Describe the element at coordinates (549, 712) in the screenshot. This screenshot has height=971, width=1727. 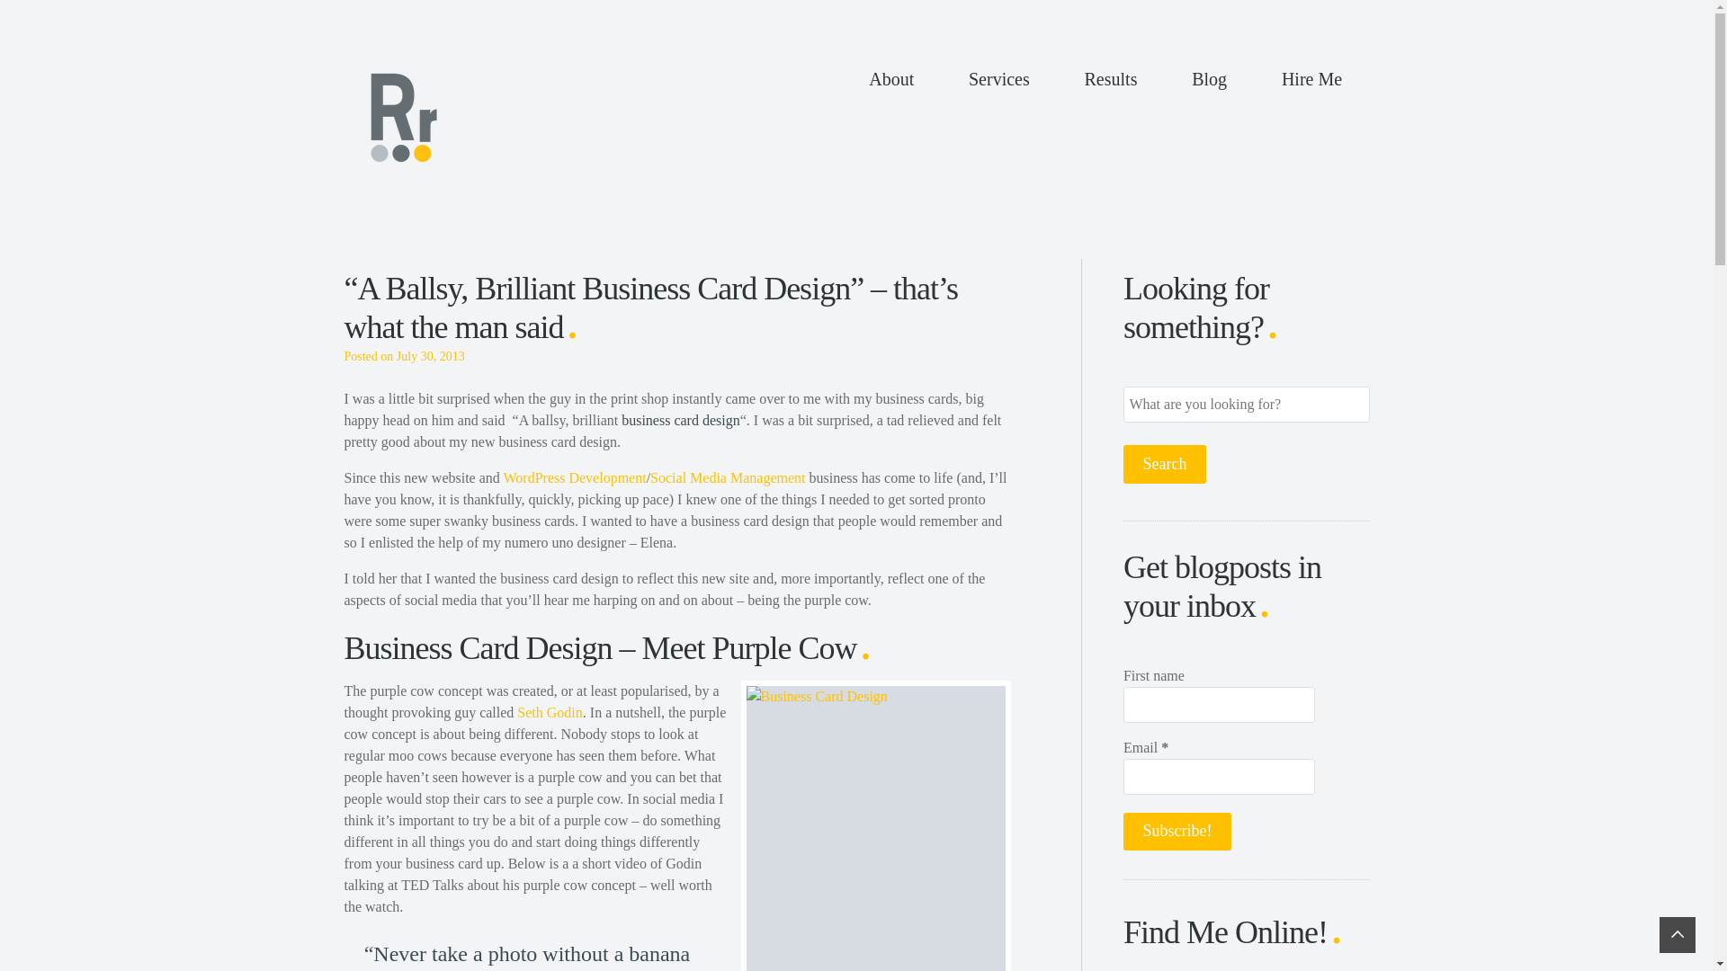
I see `Seth Godin` at that location.